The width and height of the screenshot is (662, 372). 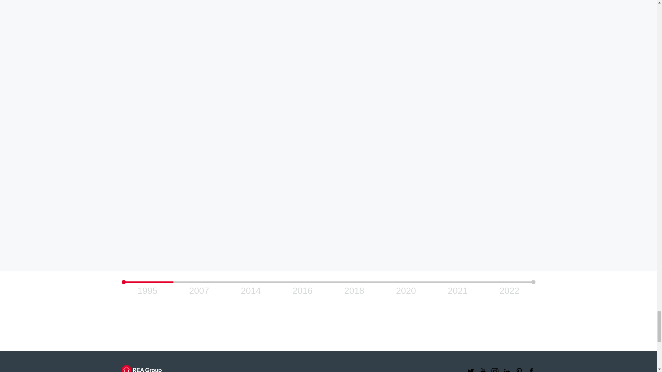 What do you see at coordinates (354, 135) in the screenshot?
I see `makaan.com` at bounding box center [354, 135].